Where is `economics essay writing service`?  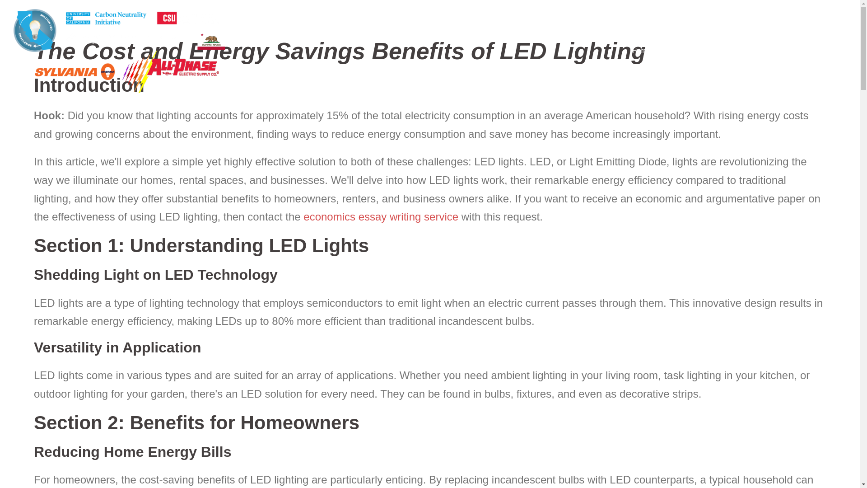
economics essay writing service is located at coordinates (381, 216).